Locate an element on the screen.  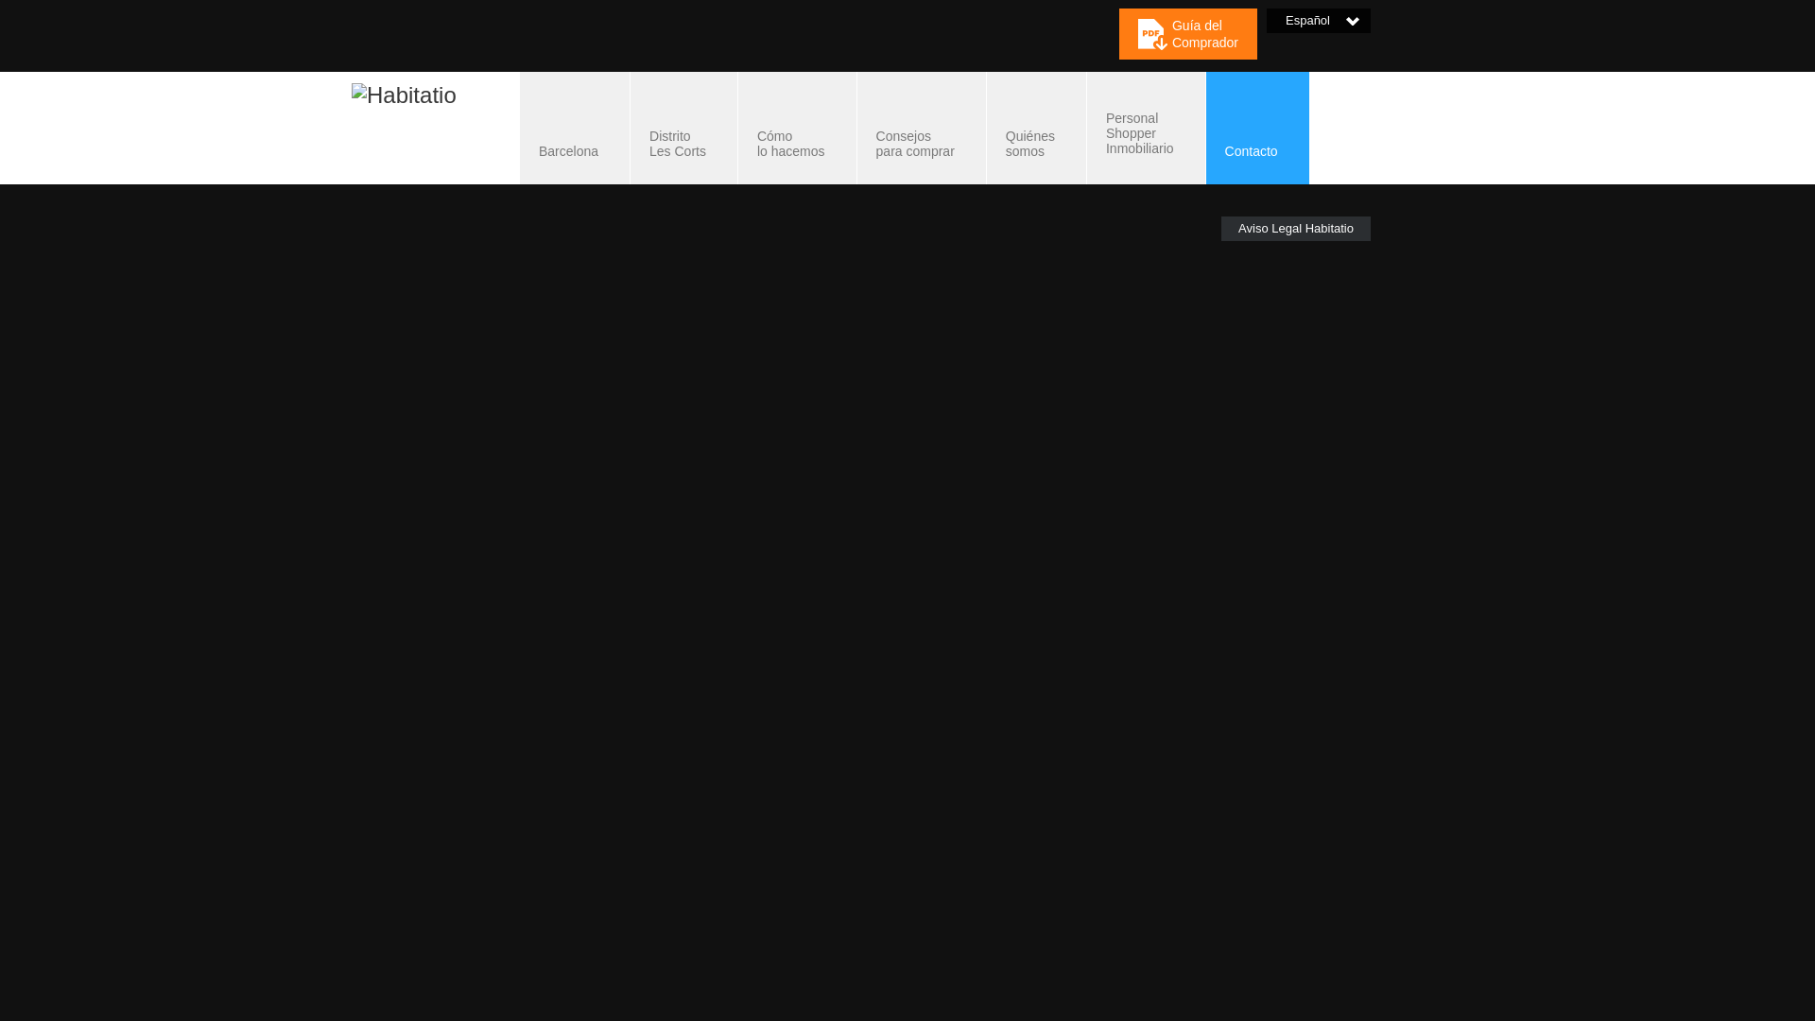
Personal Shopper Inmobiliario Les Corts is located at coordinates (921, 128).